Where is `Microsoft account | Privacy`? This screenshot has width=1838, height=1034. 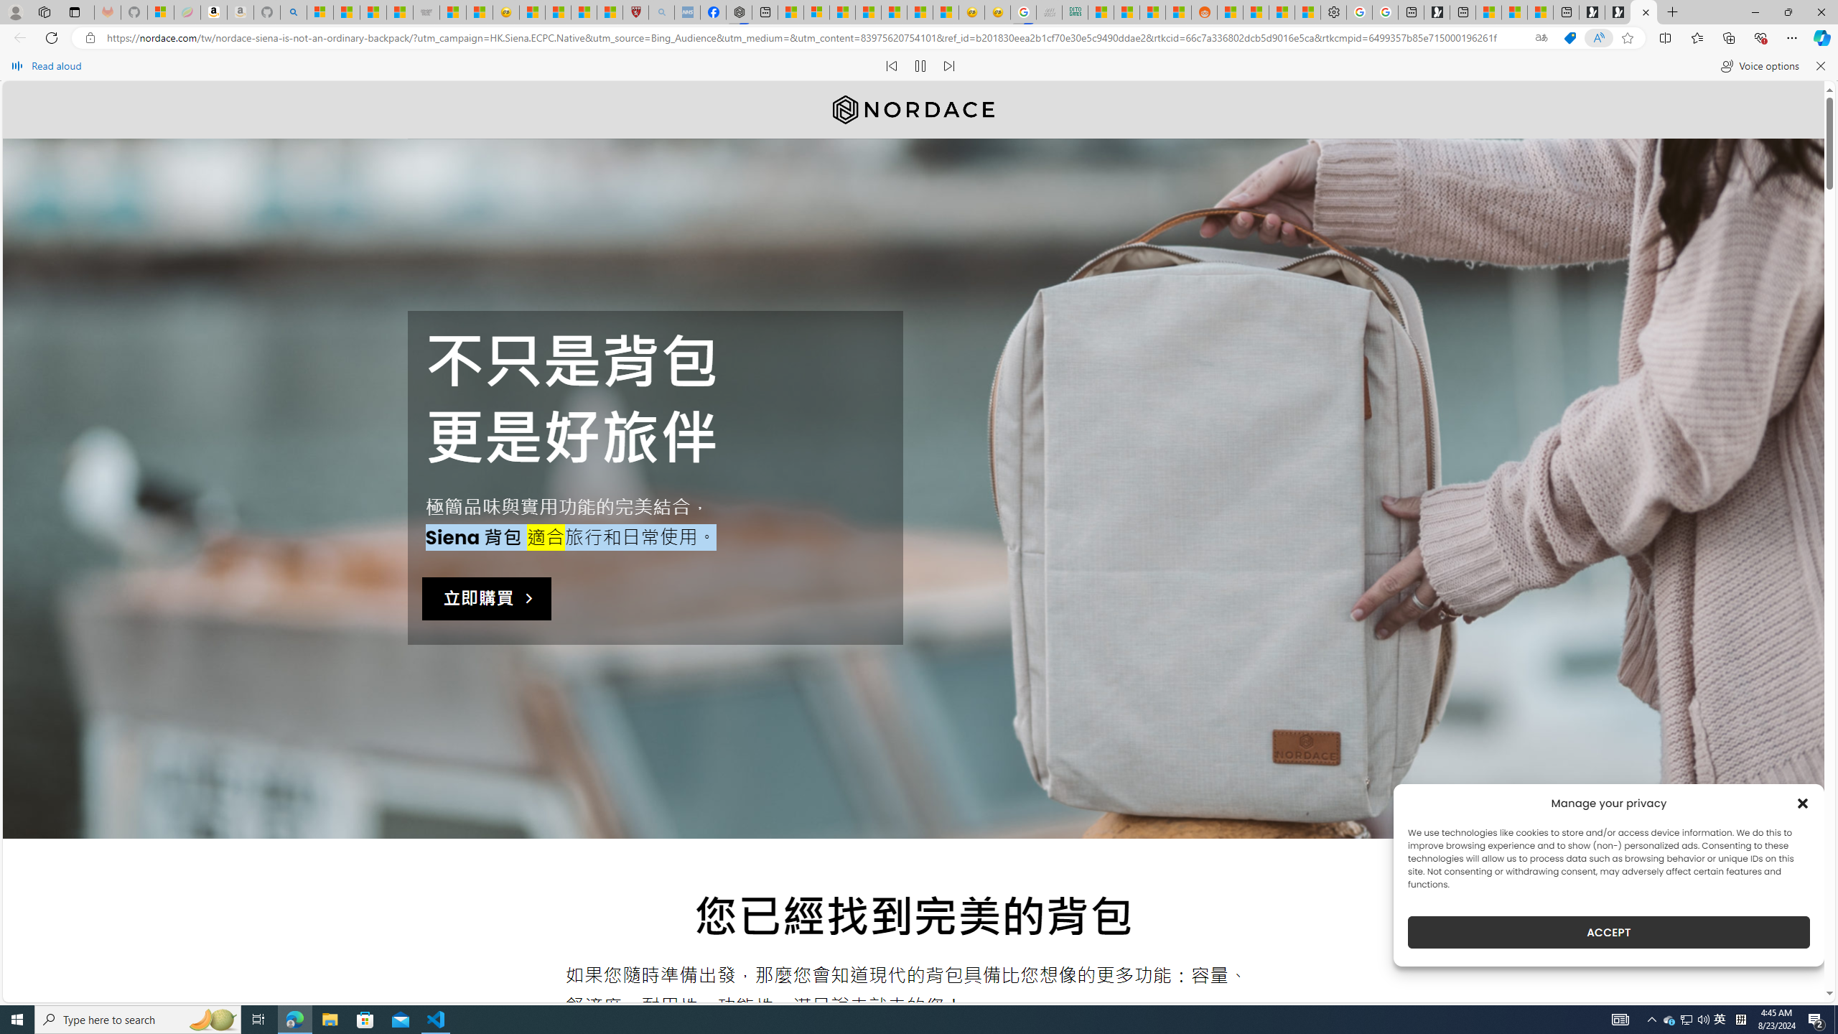
Microsoft account | Privacy is located at coordinates (817, 12).